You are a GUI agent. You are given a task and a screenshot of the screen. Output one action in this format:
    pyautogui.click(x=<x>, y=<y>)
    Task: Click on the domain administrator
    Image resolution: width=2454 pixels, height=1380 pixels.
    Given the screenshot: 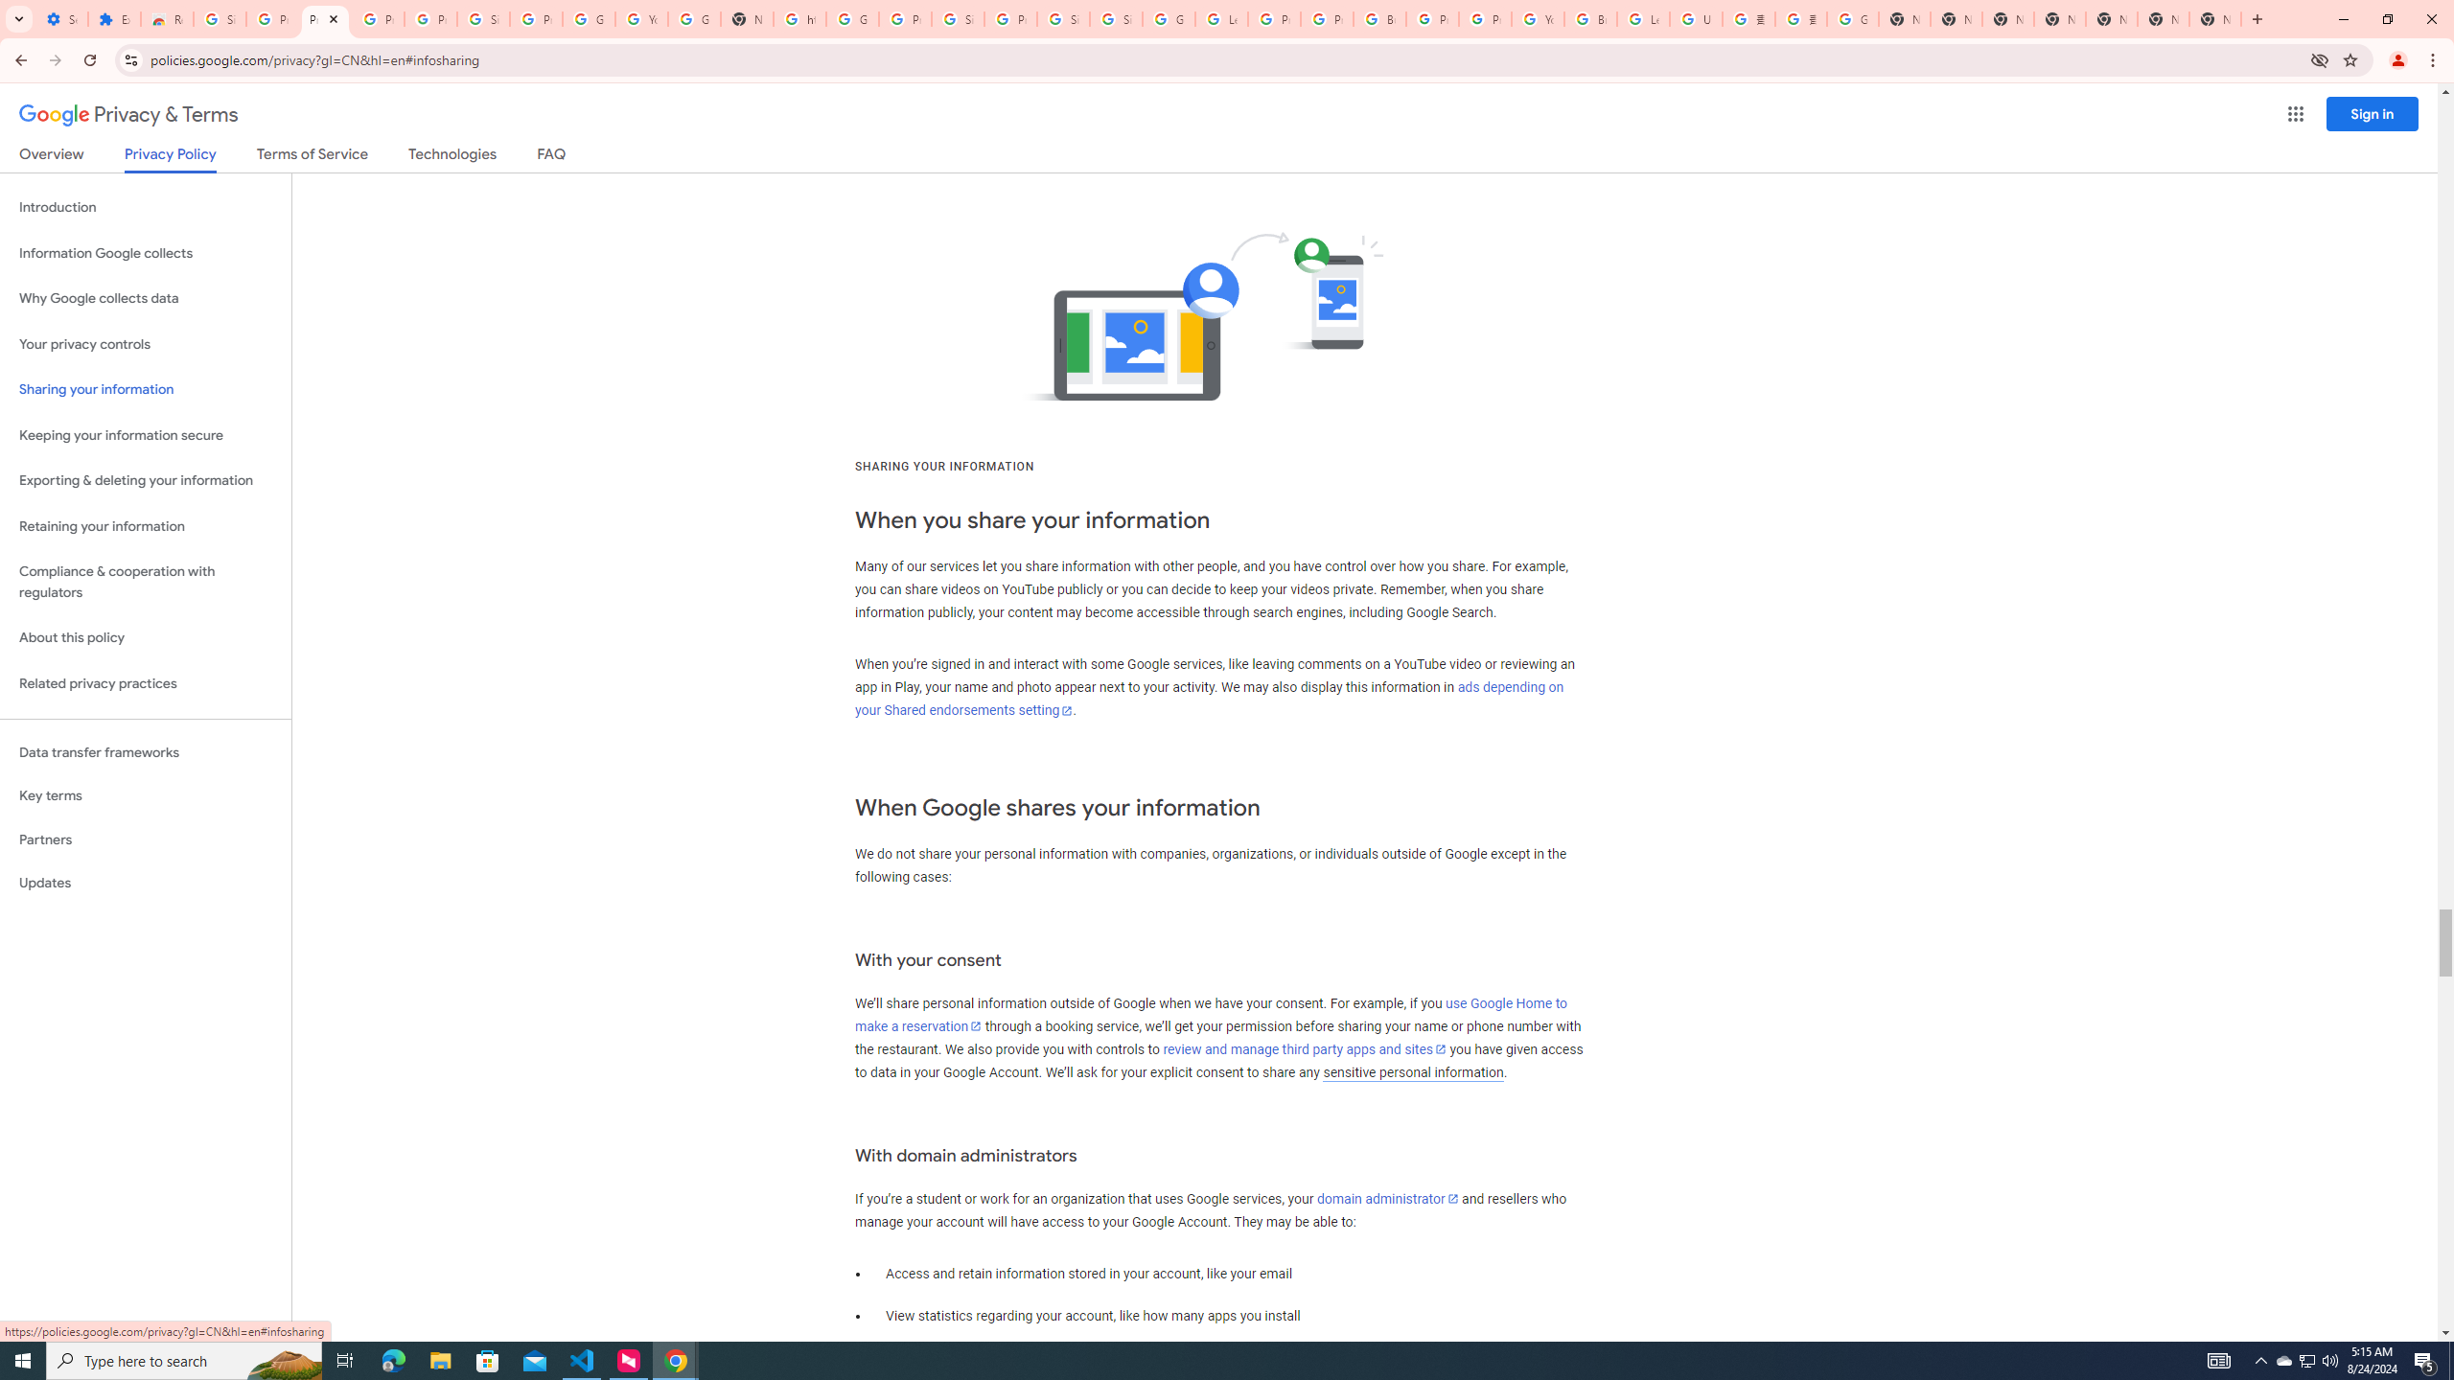 What is the action you would take?
    pyautogui.click(x=1388, y=1198)
    